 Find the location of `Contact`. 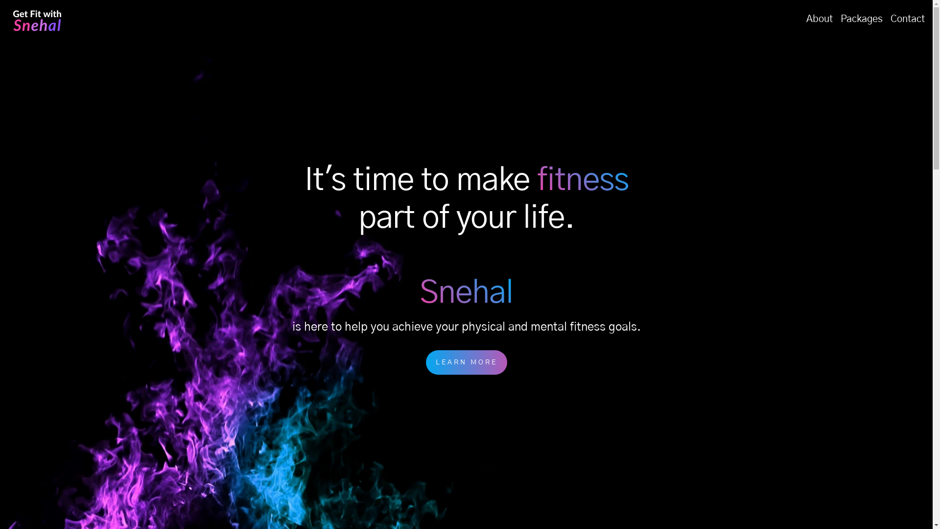

Contact is located at coordinates (908, 19).